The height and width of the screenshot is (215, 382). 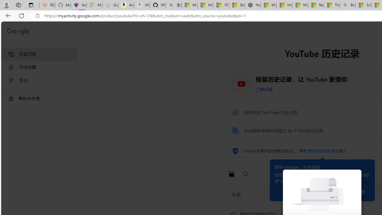 What do you see at coordinates (363, 5) in the screenshot?
I see `Science - MSN` at bounding box center [363, 5].